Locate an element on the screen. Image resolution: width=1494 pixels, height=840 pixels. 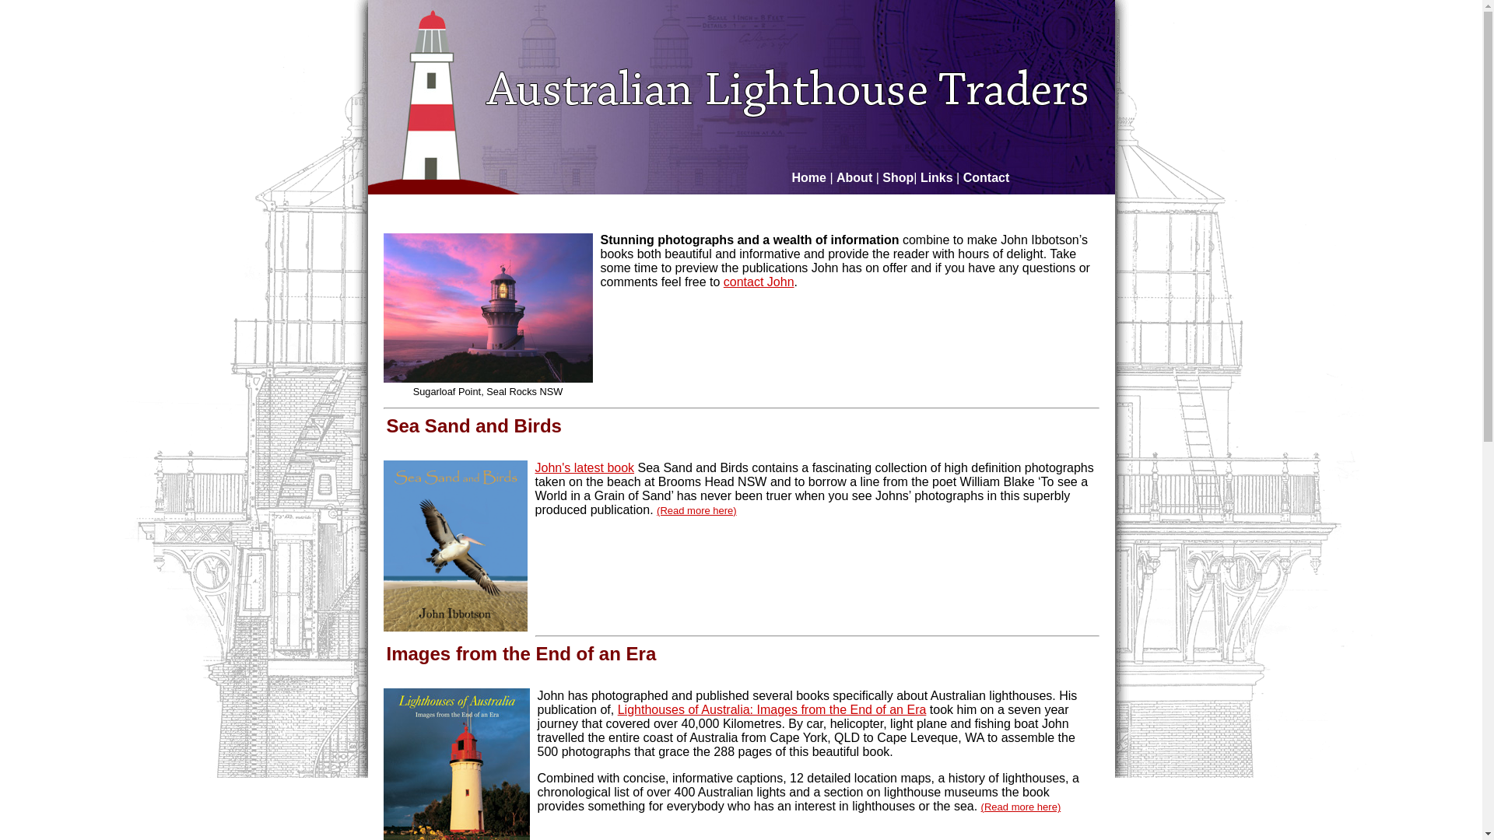
Links is located at coordinates (938, 177).